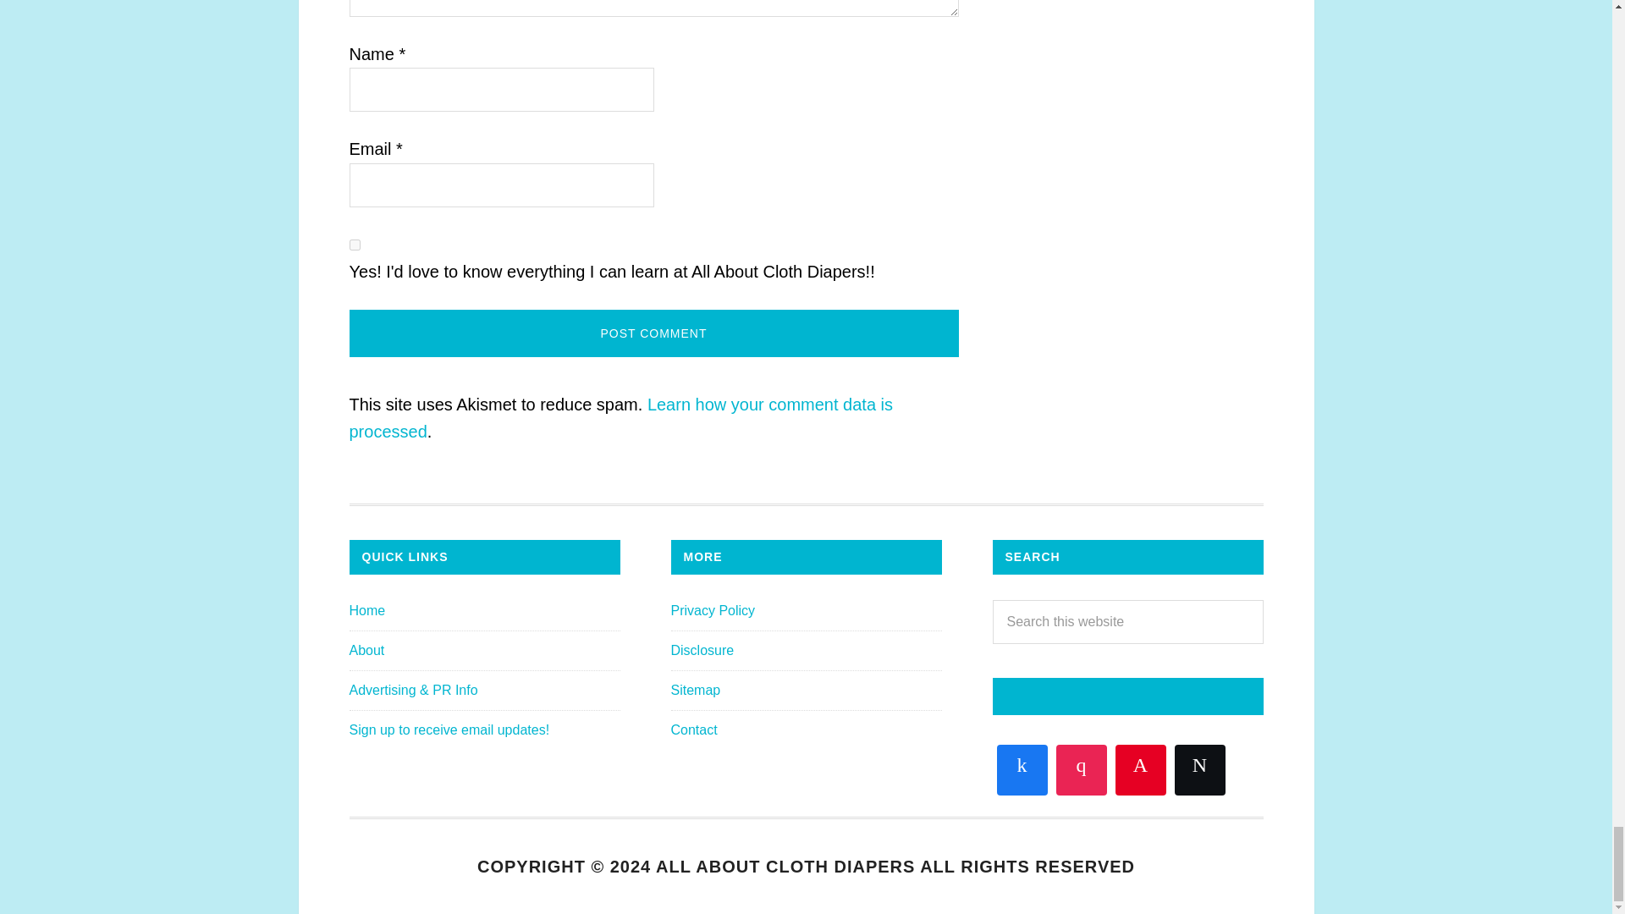 Image resolution: width=1625 pixels, height=914 pixels. What do you see at coordinates (354, 244) in the screenshot?
I see `yes` at bounding box center [354, 244].